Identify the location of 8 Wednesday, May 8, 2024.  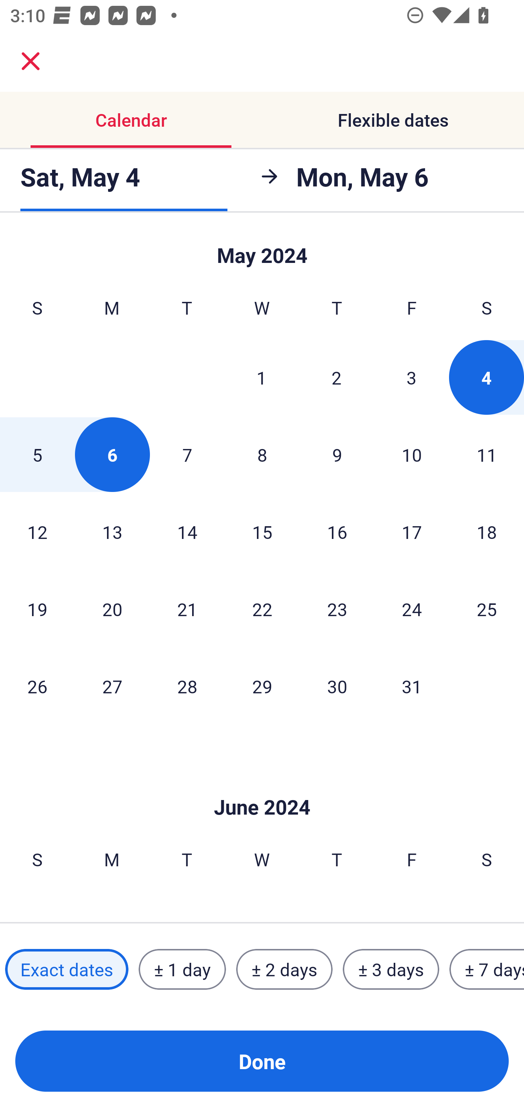
(262, 454).